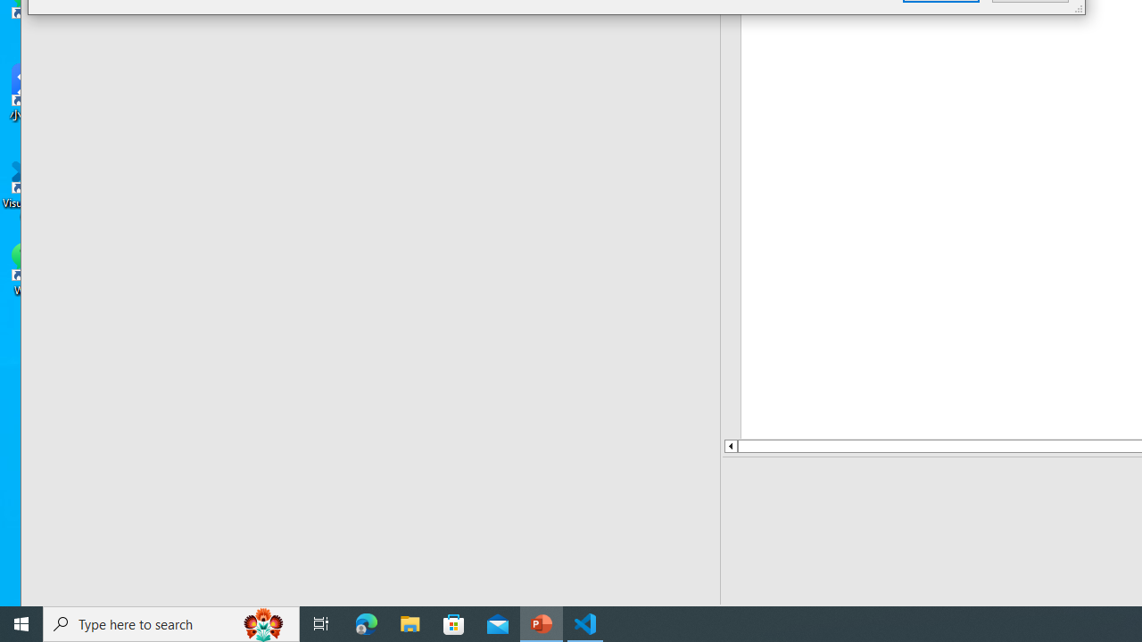 This screenshot has width=1142, height=642. What do you see at coordinates (454, 624) in the screenshot?
I see `Microsoft Store` at bounding box center [454, 624].